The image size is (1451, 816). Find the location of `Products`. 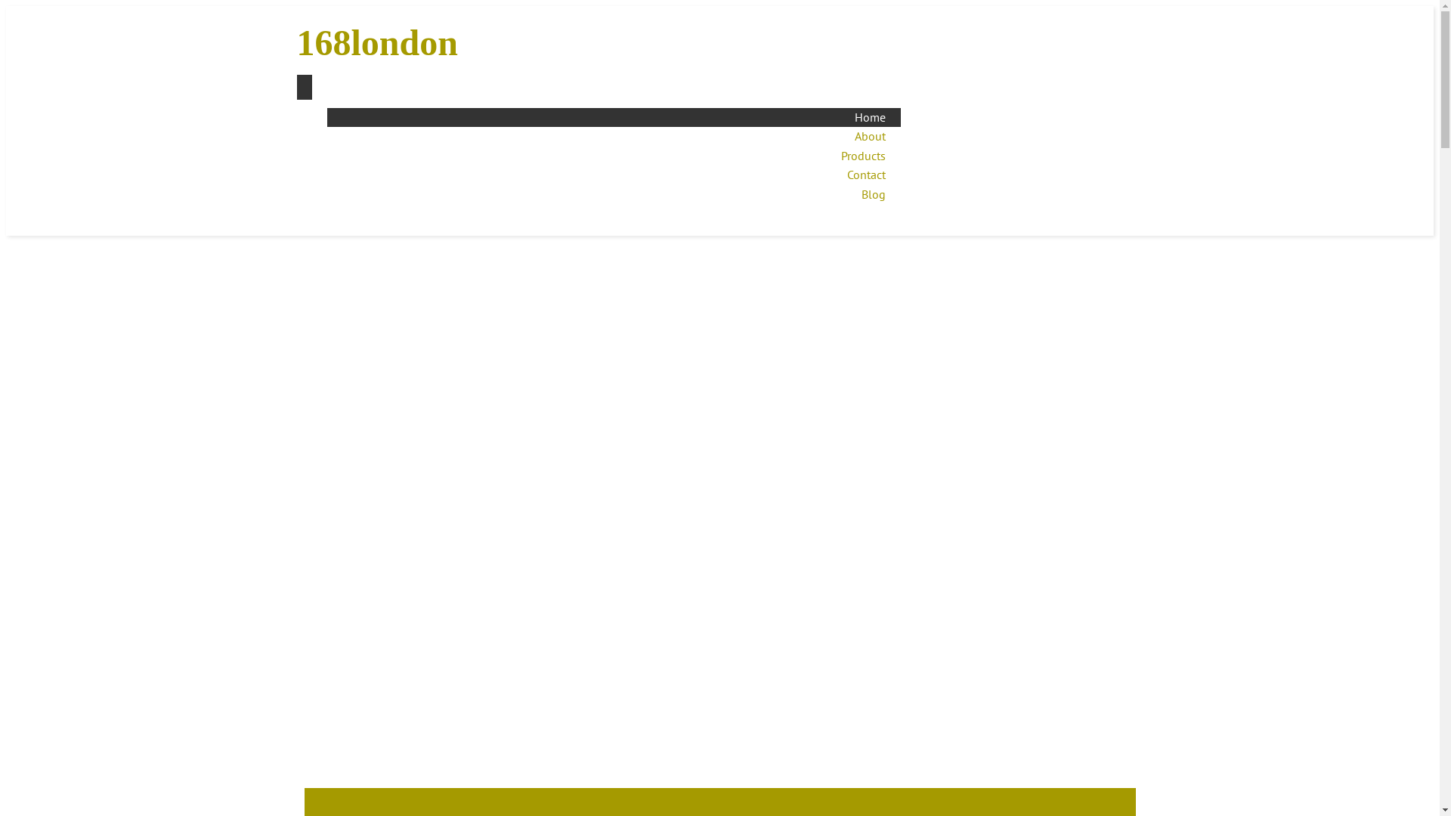

Products is located at coordinates (863, 156).